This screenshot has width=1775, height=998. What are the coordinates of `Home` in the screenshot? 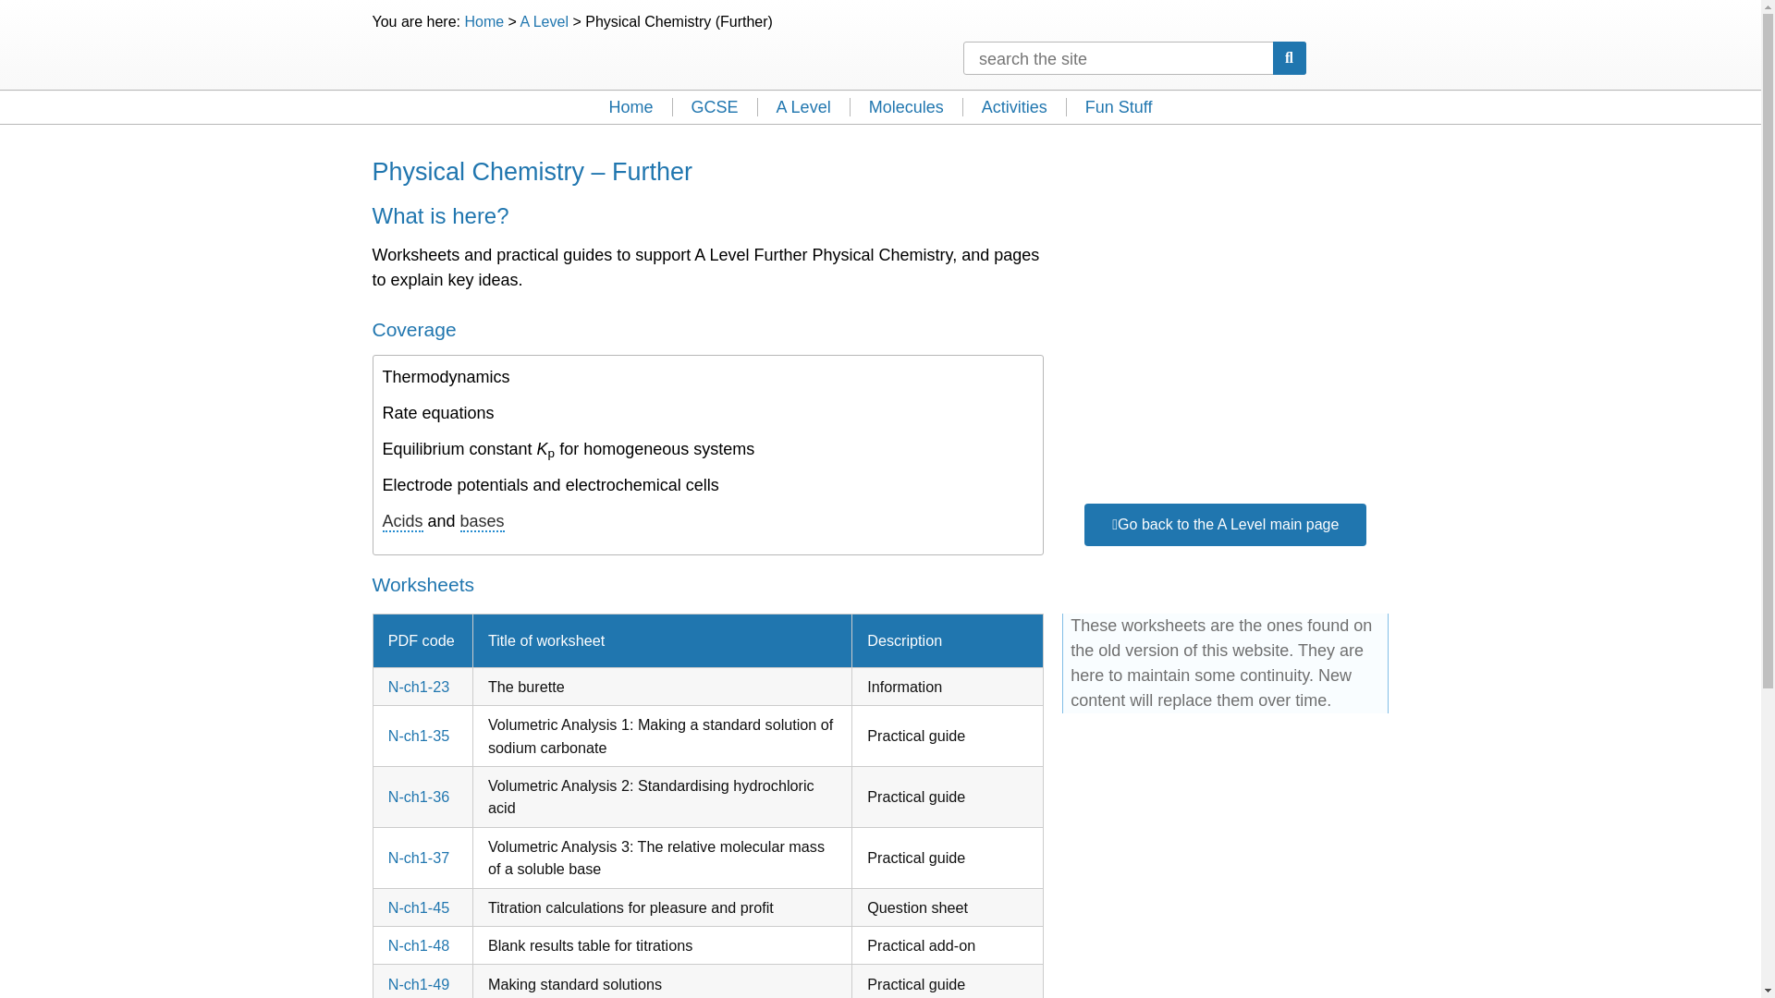 It's located at (631, 107).